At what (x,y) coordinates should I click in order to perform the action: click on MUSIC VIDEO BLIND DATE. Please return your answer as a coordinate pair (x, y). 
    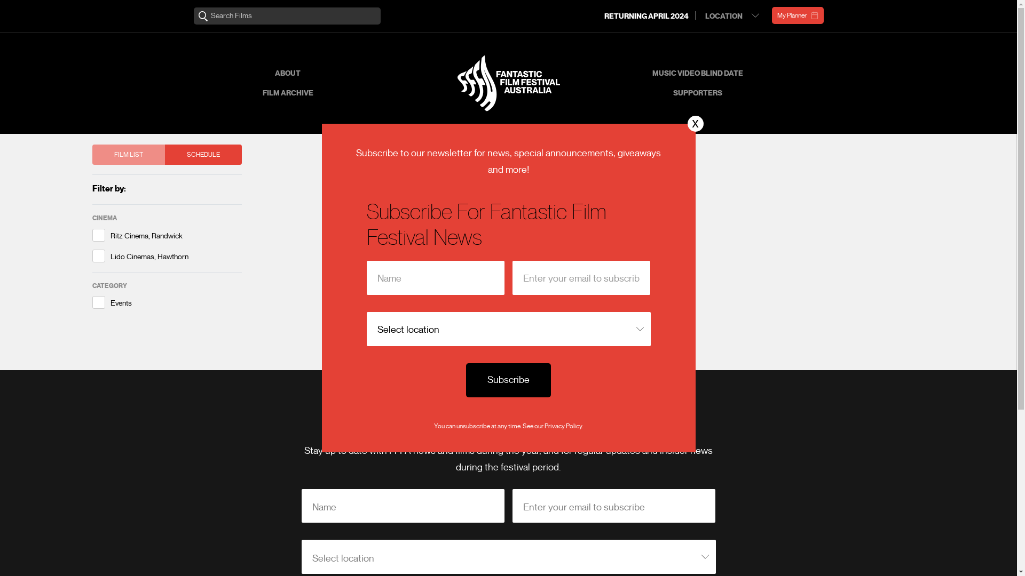
    Looking at the image, I should click on (698, 74).